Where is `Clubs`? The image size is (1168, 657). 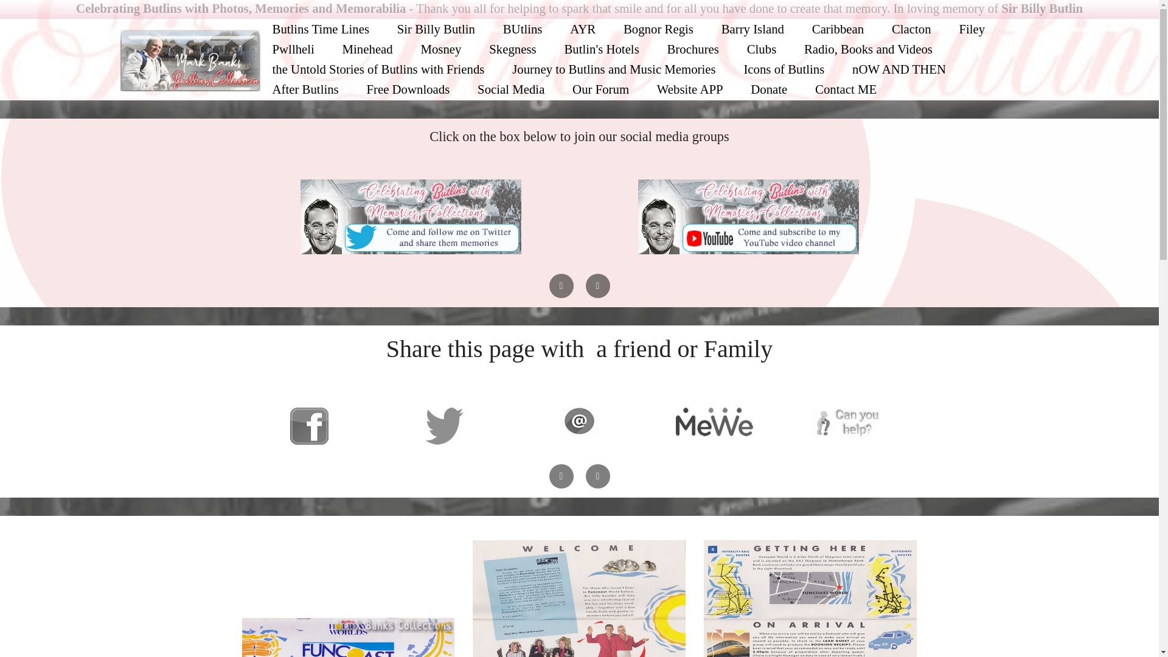 Clubs is located at coordinates (762, 49).